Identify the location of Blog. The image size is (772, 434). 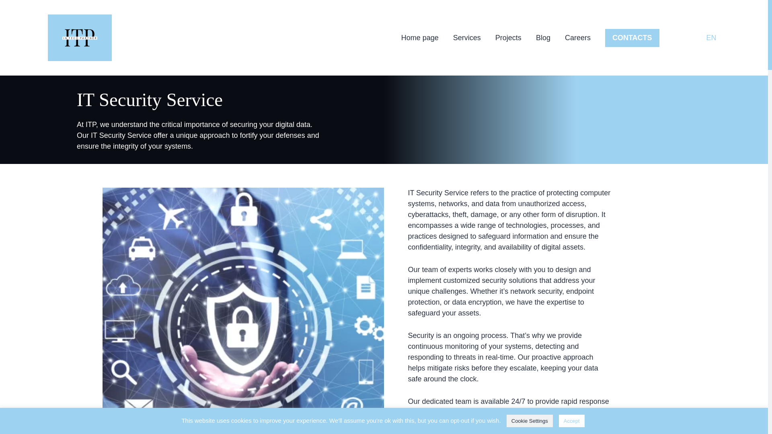
(543, 37).